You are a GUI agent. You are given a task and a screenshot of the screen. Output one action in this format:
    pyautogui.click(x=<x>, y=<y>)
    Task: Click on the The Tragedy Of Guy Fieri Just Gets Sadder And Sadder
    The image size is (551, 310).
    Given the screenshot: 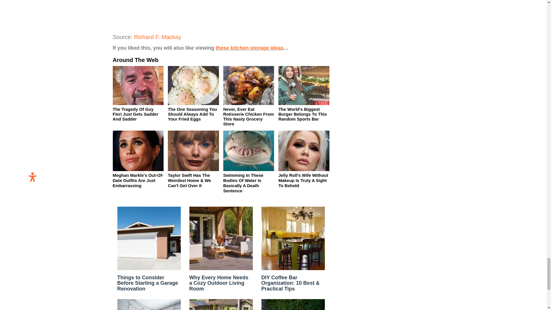 What is the action you would take?
    pyautogui.click(x=135, y=114)
    